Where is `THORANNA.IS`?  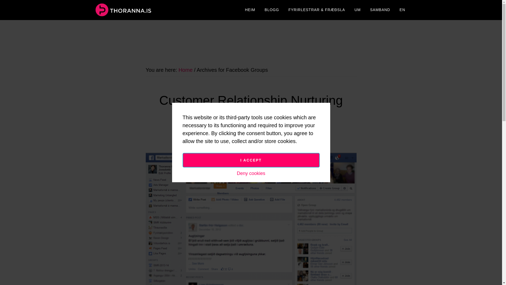
THORANNA.IS is located at coordinates (140, 10).